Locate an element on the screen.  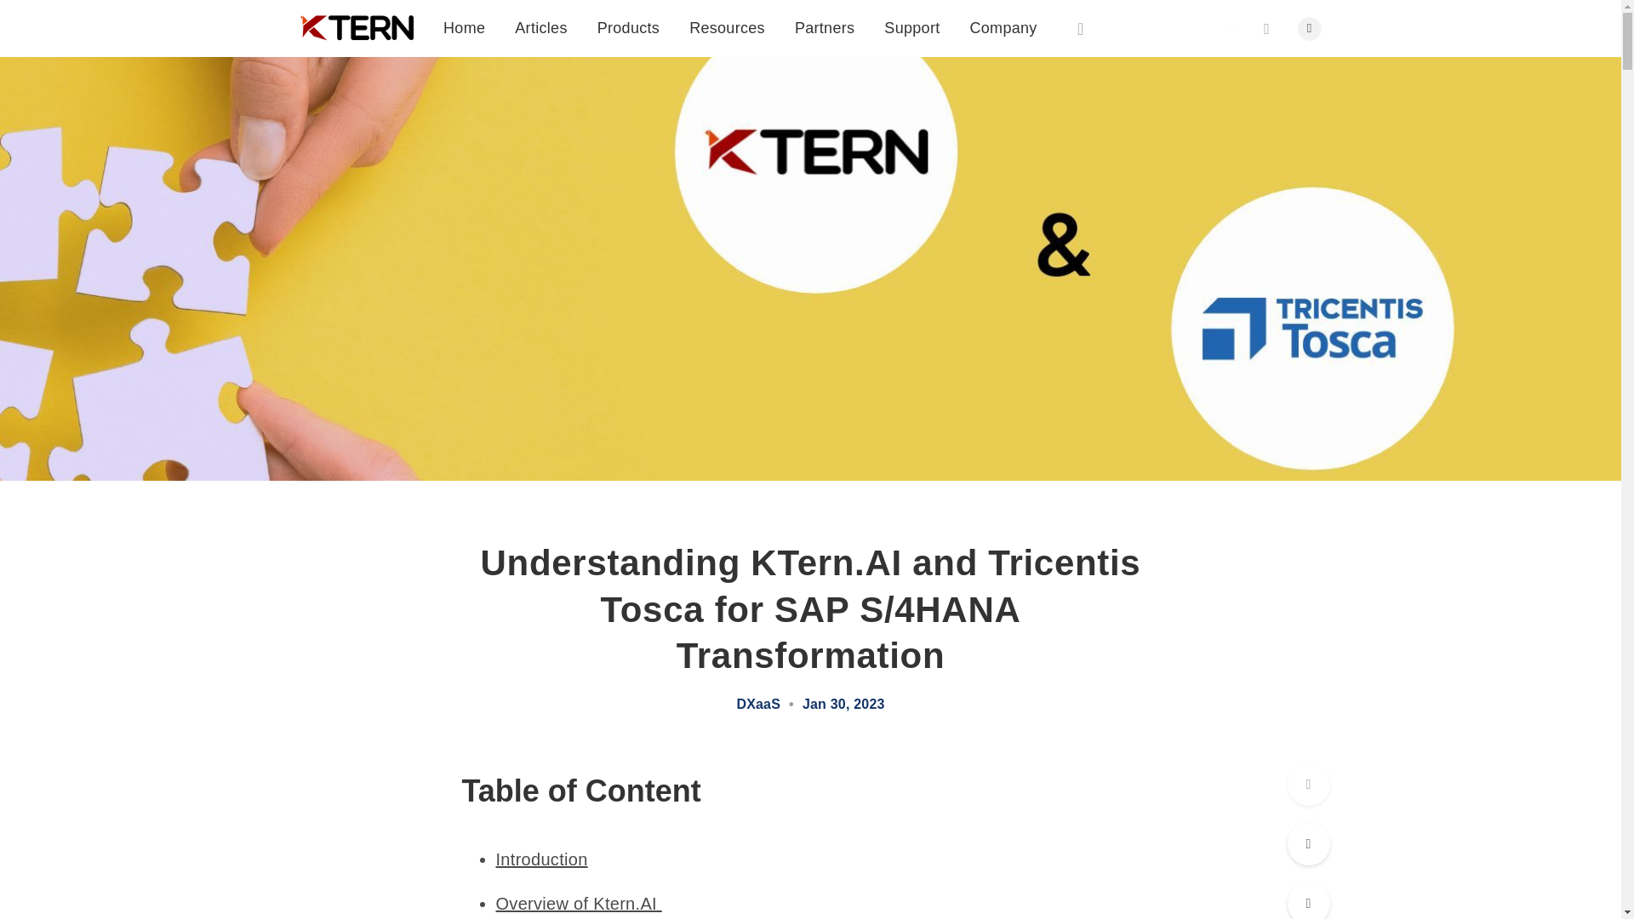
Overview of Ktern.AI is located at coordinates (578, 904).